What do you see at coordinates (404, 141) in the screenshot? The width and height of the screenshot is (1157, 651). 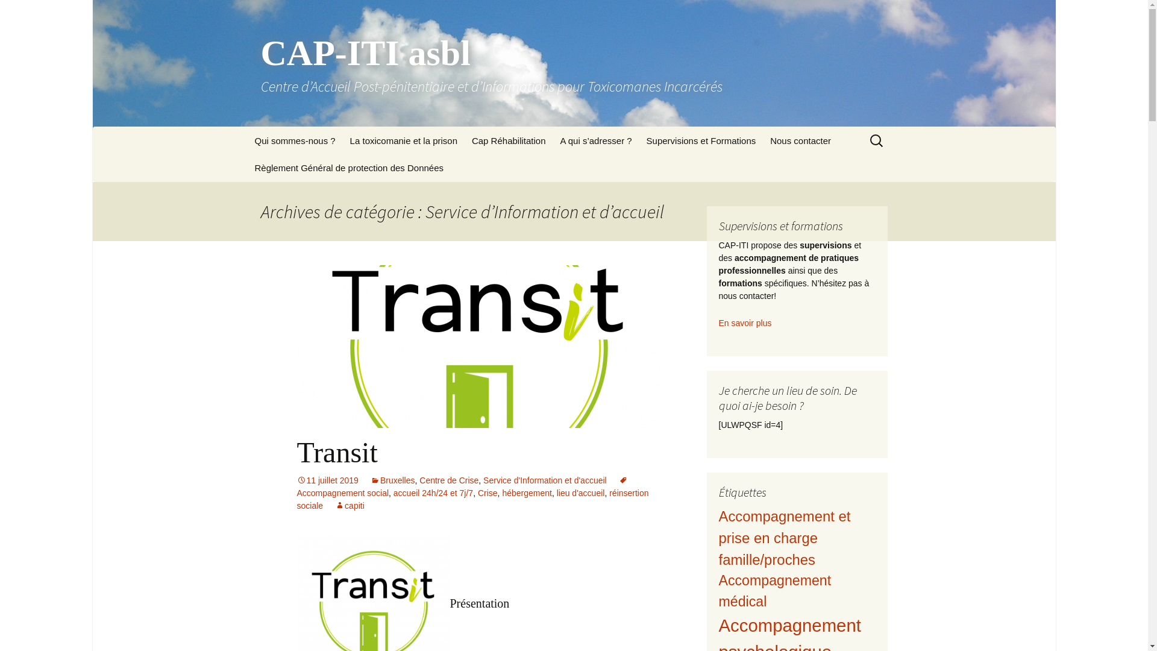 I see `La toxicomanie et la prison` at bounding box center [404, 141].